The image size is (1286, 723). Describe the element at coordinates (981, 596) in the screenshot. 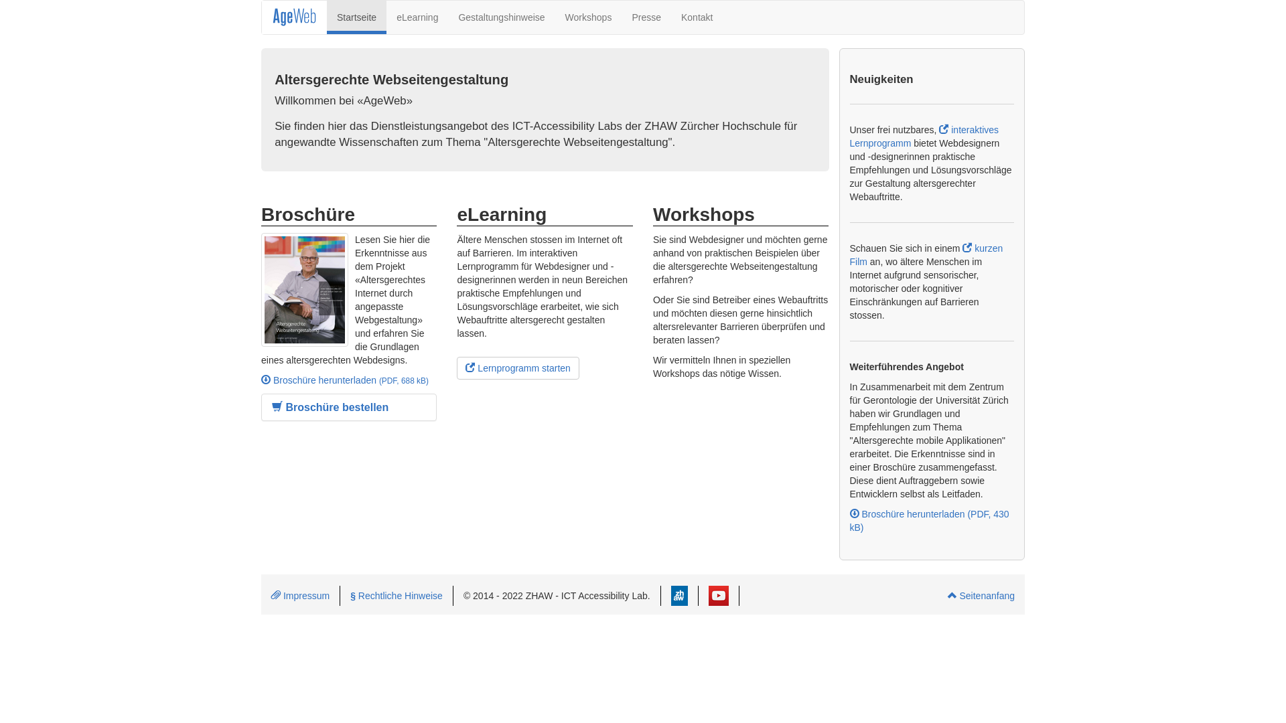

I see `Seitenanfang` at that location.